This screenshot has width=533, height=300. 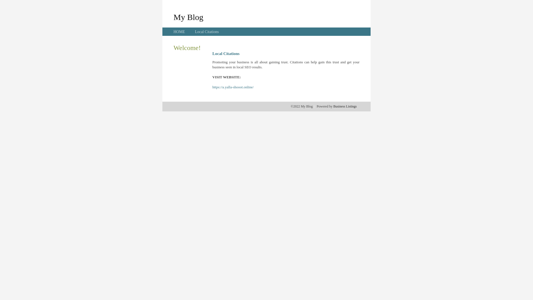 I want to click on Local Citations, so click(x=207, y=32).